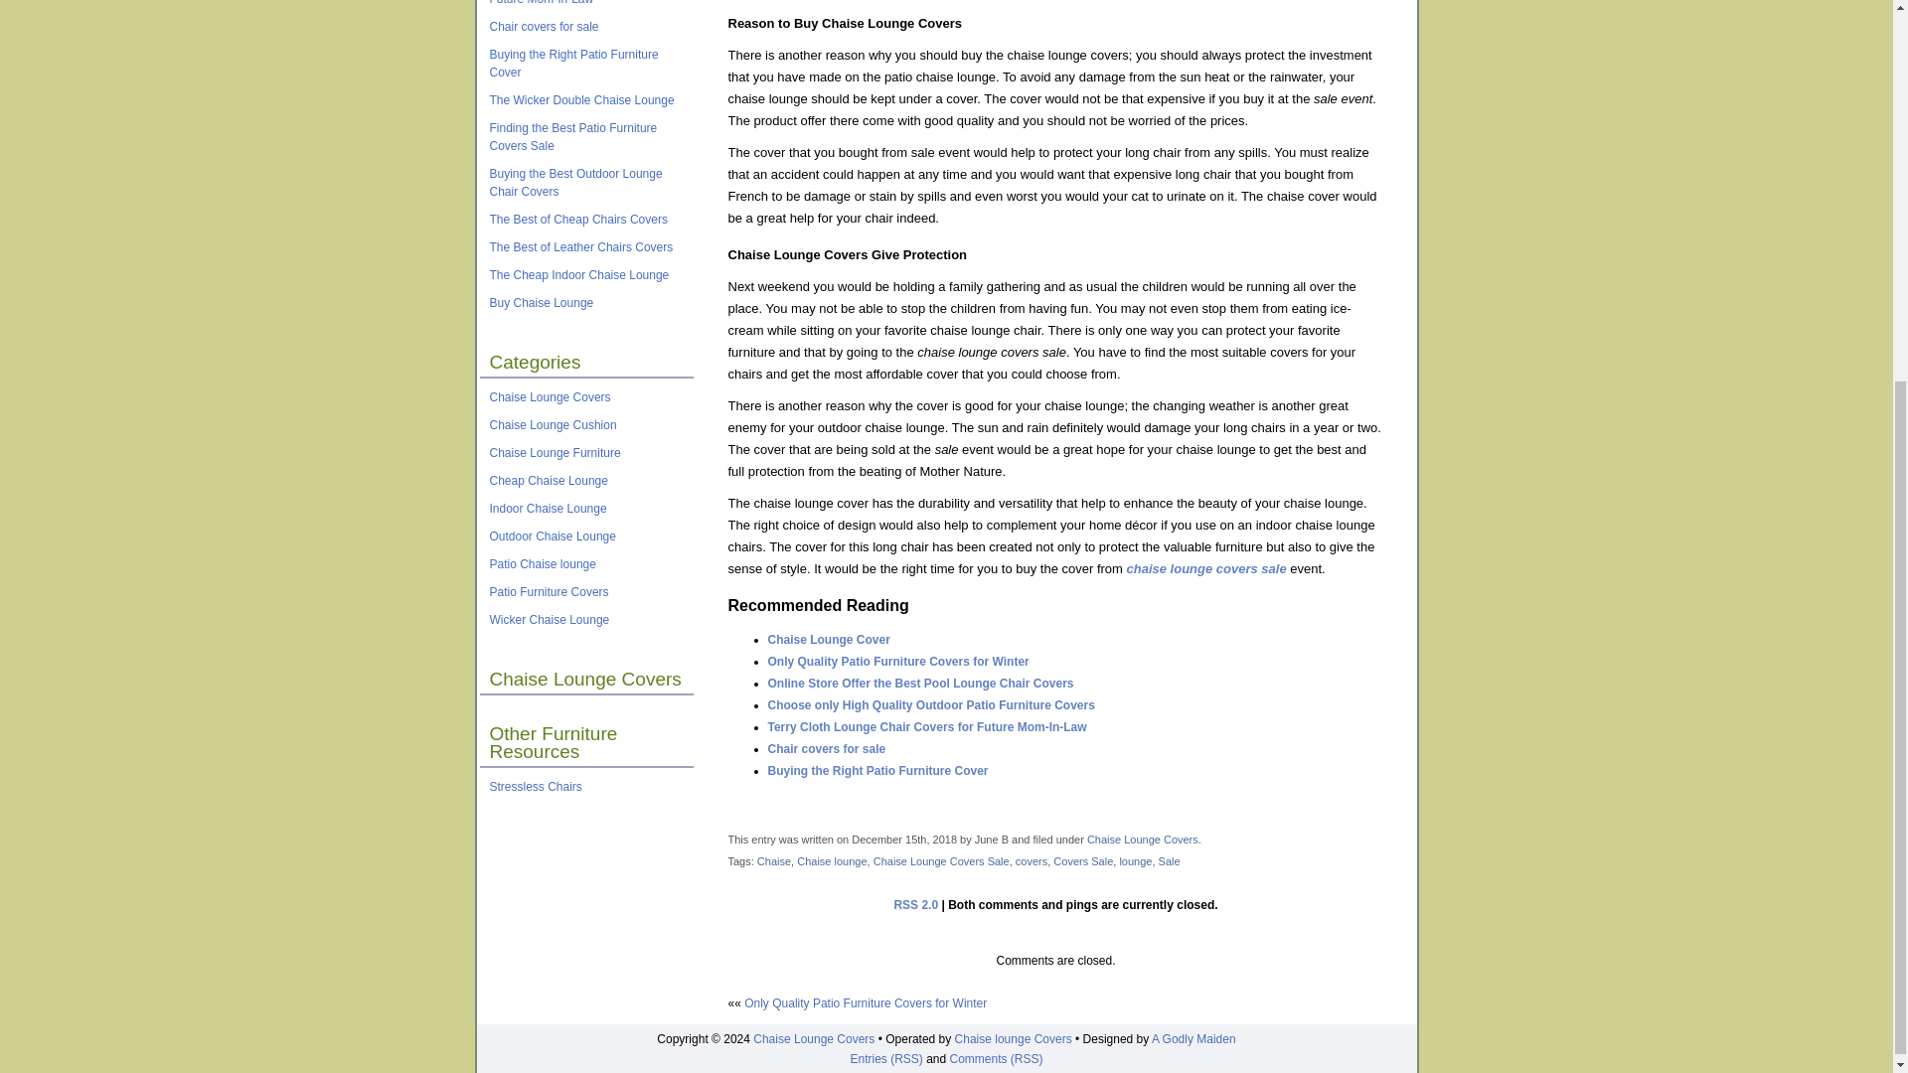  I want to click on Buying the Right Patio Furniture Cover, so click(572, 63).